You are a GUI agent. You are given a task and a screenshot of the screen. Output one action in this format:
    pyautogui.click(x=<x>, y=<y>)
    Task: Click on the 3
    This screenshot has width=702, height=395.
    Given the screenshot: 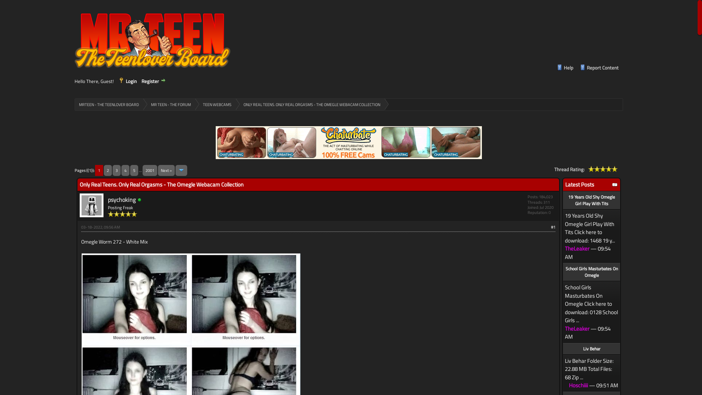 What is the action you would take?
    pyautogui.click(x=117, y=170)
    